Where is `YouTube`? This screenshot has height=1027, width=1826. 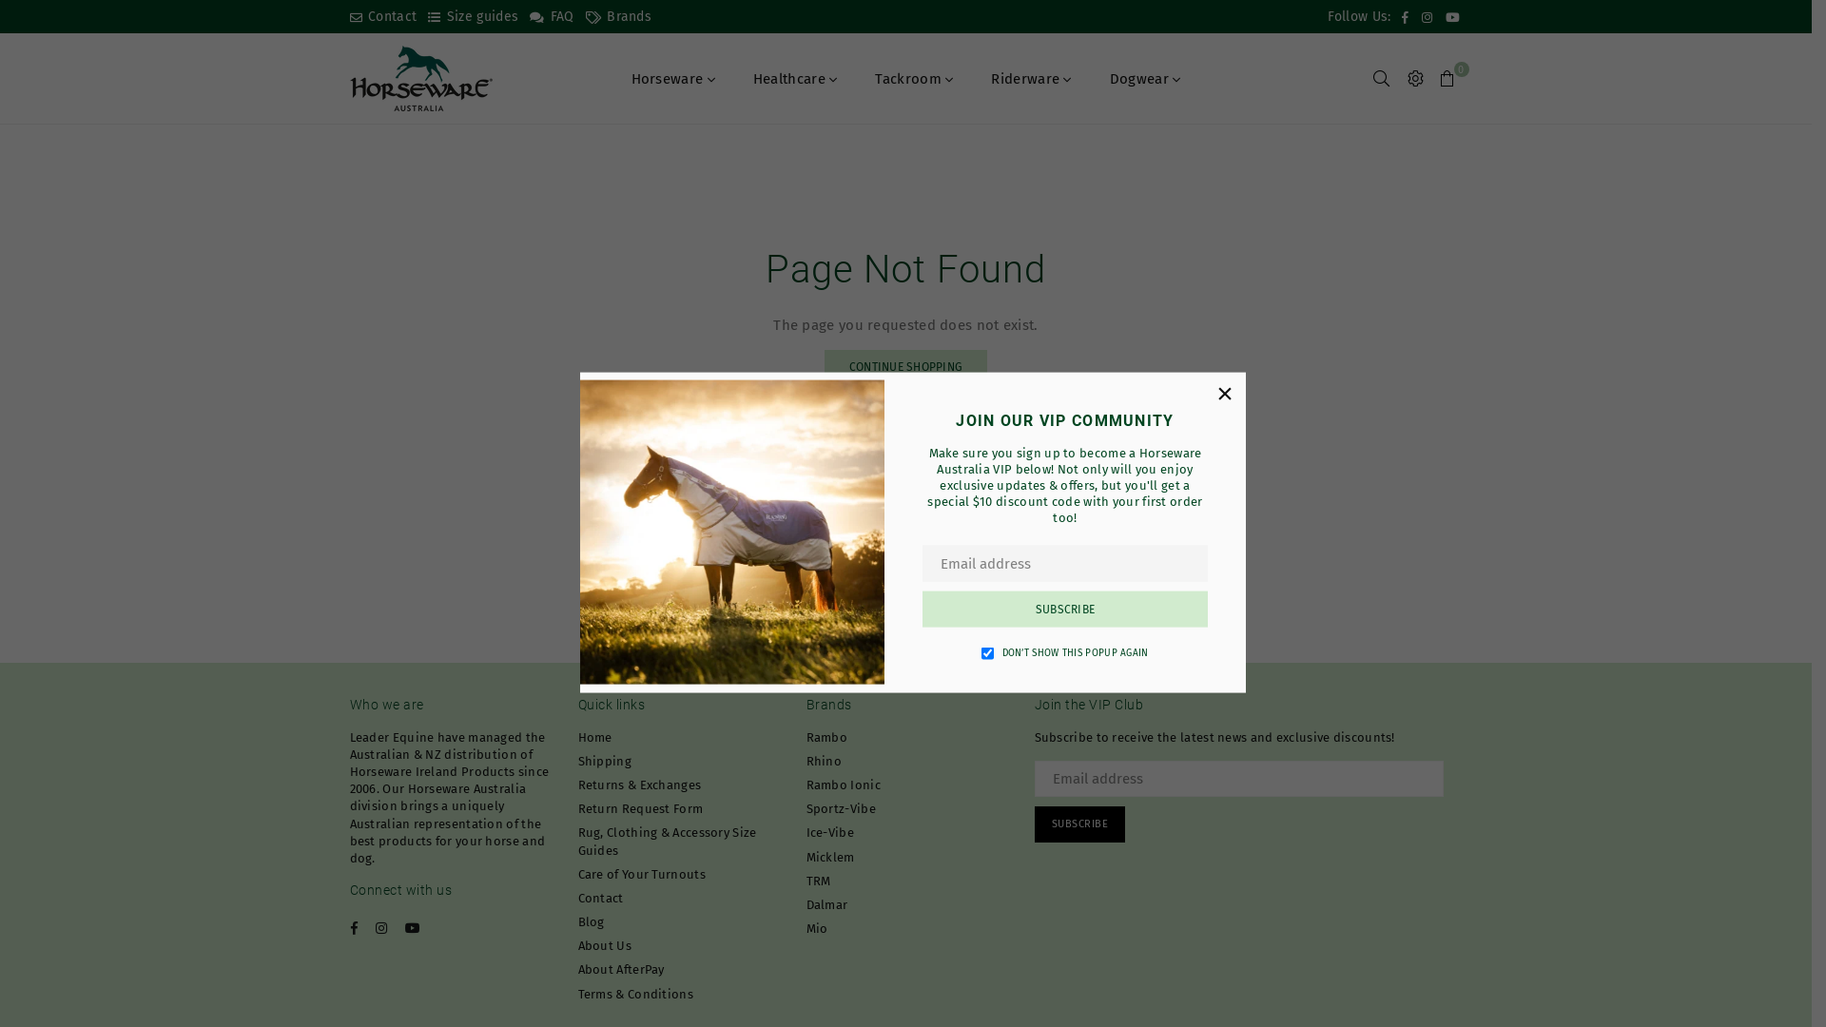 YouTube is located at coordinates (1453, 17).